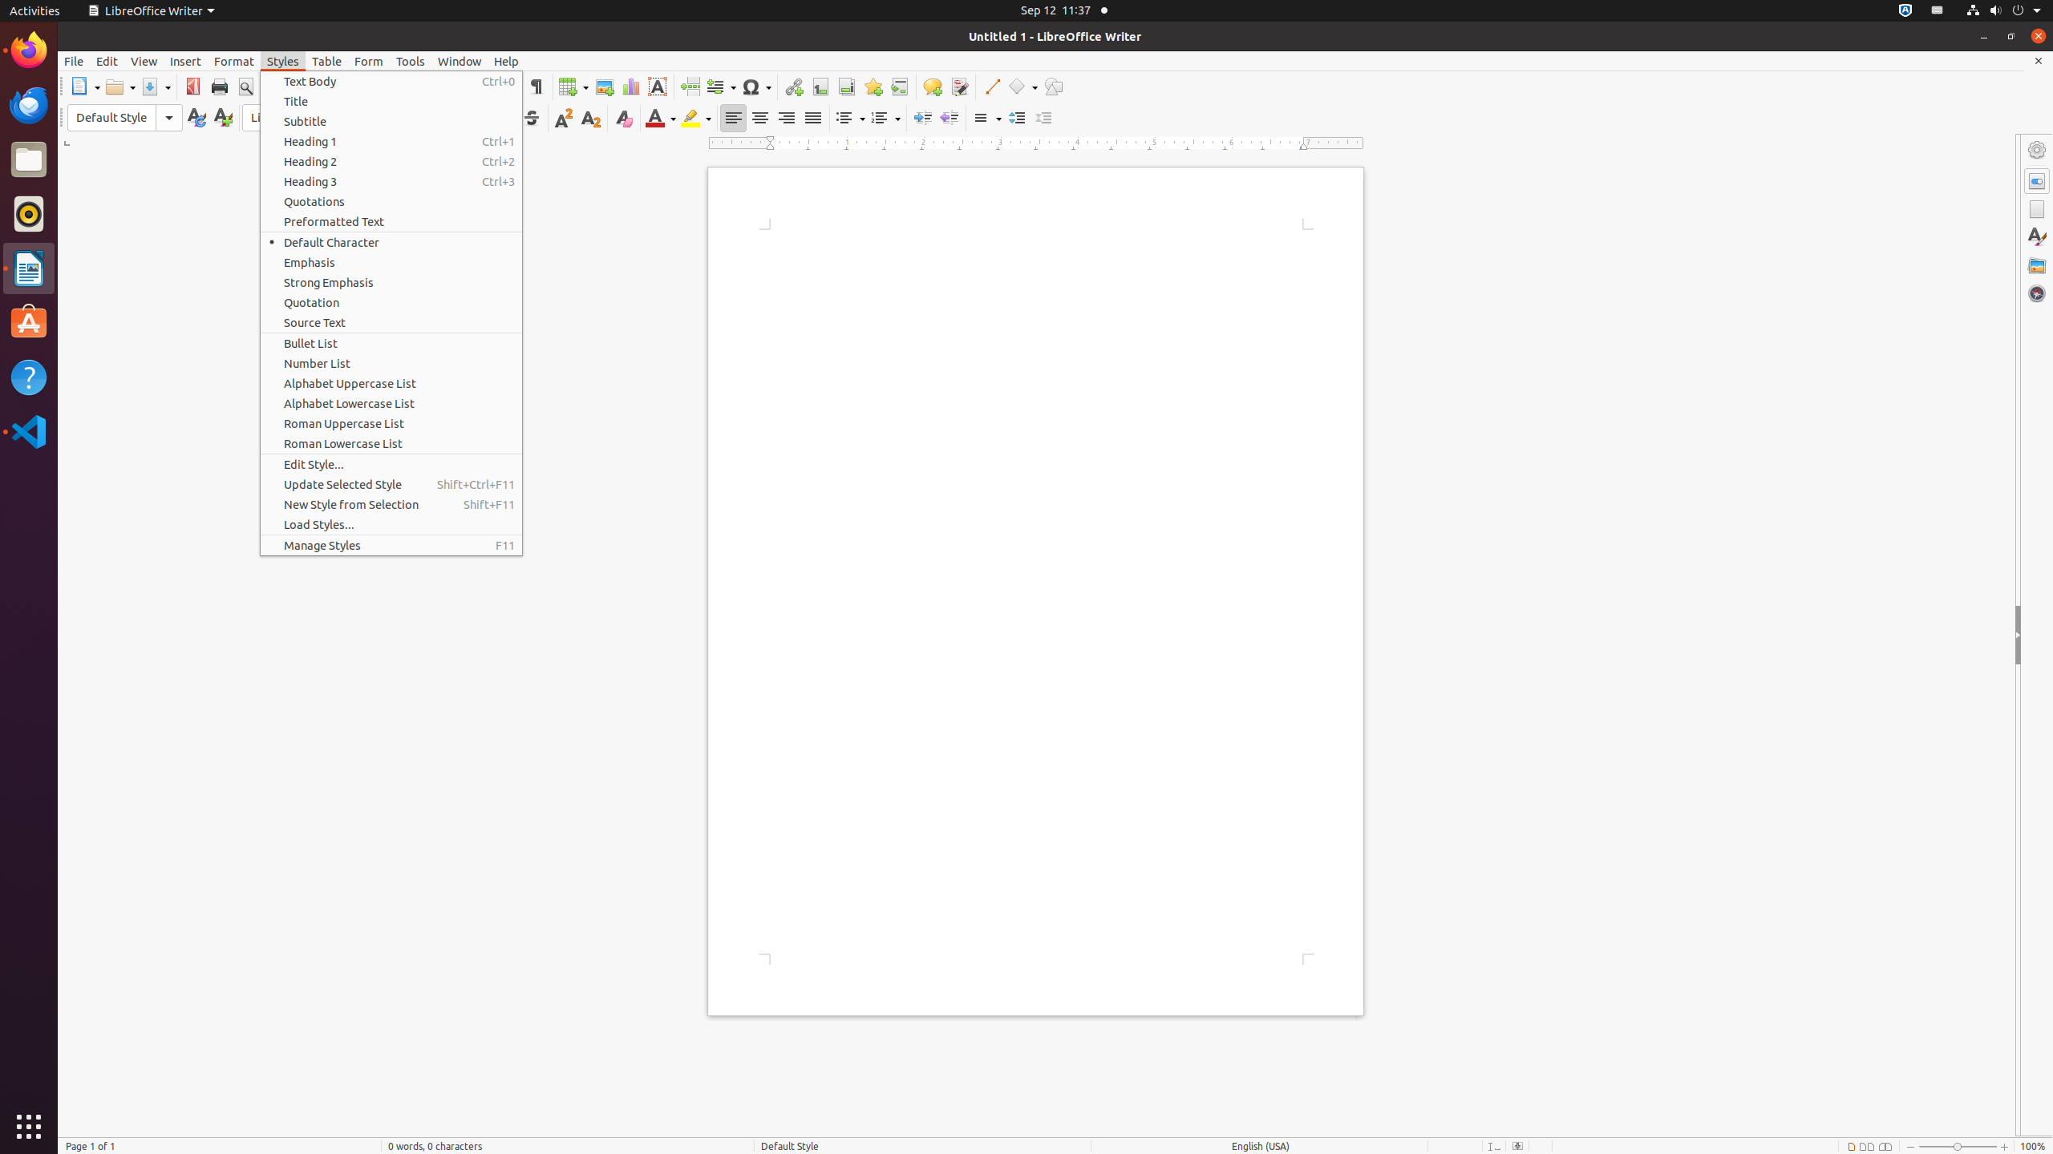  I want to click on Endnote, so click(847, 87).